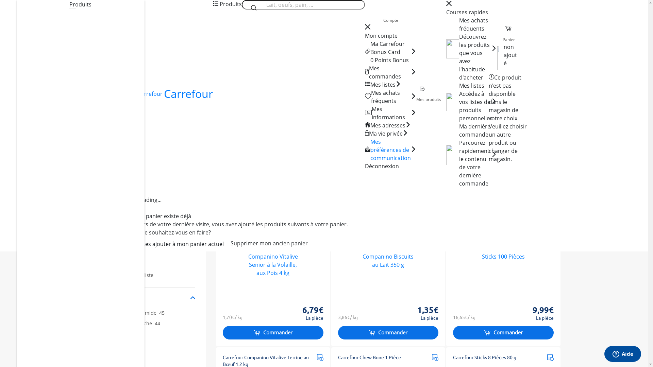 The width and height of the screenshot is (653, 367). I want to click on Services  , so click(175, 36).